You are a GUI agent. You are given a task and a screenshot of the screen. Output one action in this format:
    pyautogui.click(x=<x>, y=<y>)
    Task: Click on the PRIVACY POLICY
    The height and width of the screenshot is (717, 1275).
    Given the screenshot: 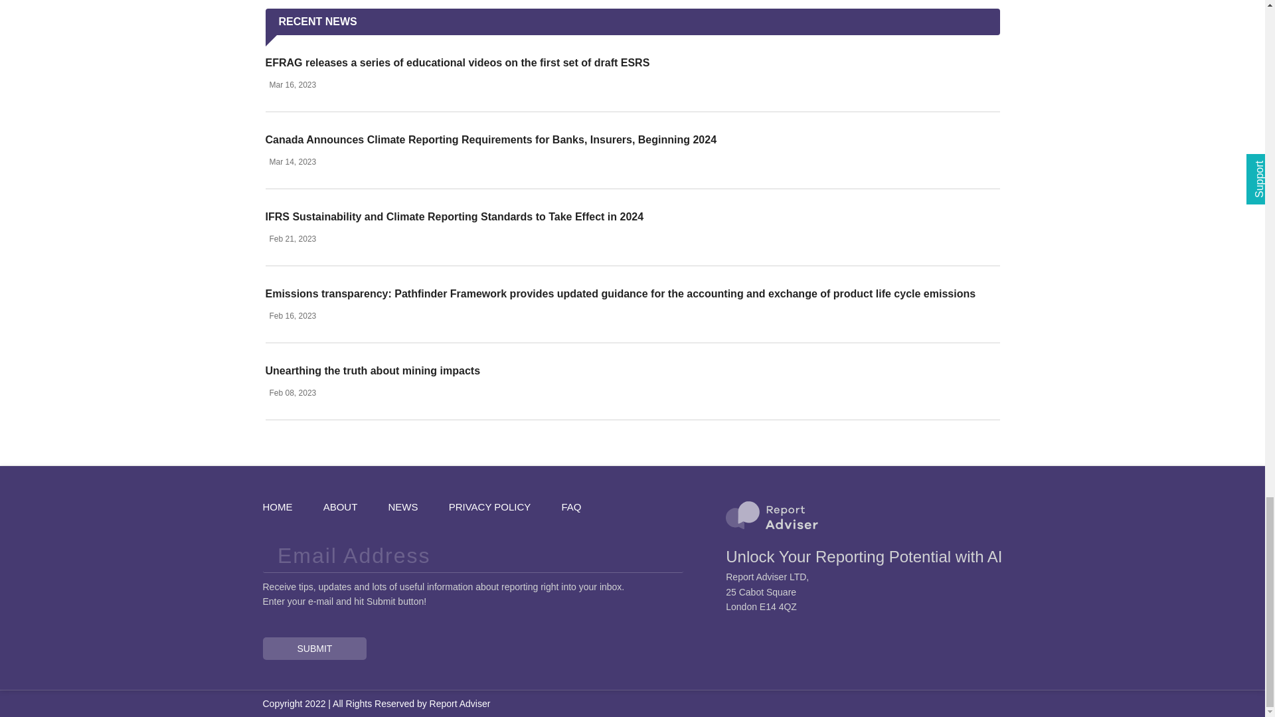 What is the action you would take?
    pyautogui.click(x=490, y=506)
    